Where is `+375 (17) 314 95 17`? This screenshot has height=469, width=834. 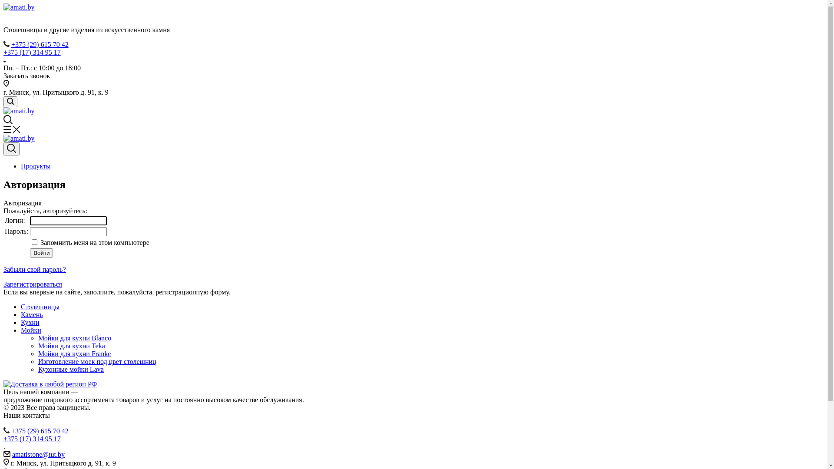
+375 (17) 314 95 17 is located at coordinates (32, 52).